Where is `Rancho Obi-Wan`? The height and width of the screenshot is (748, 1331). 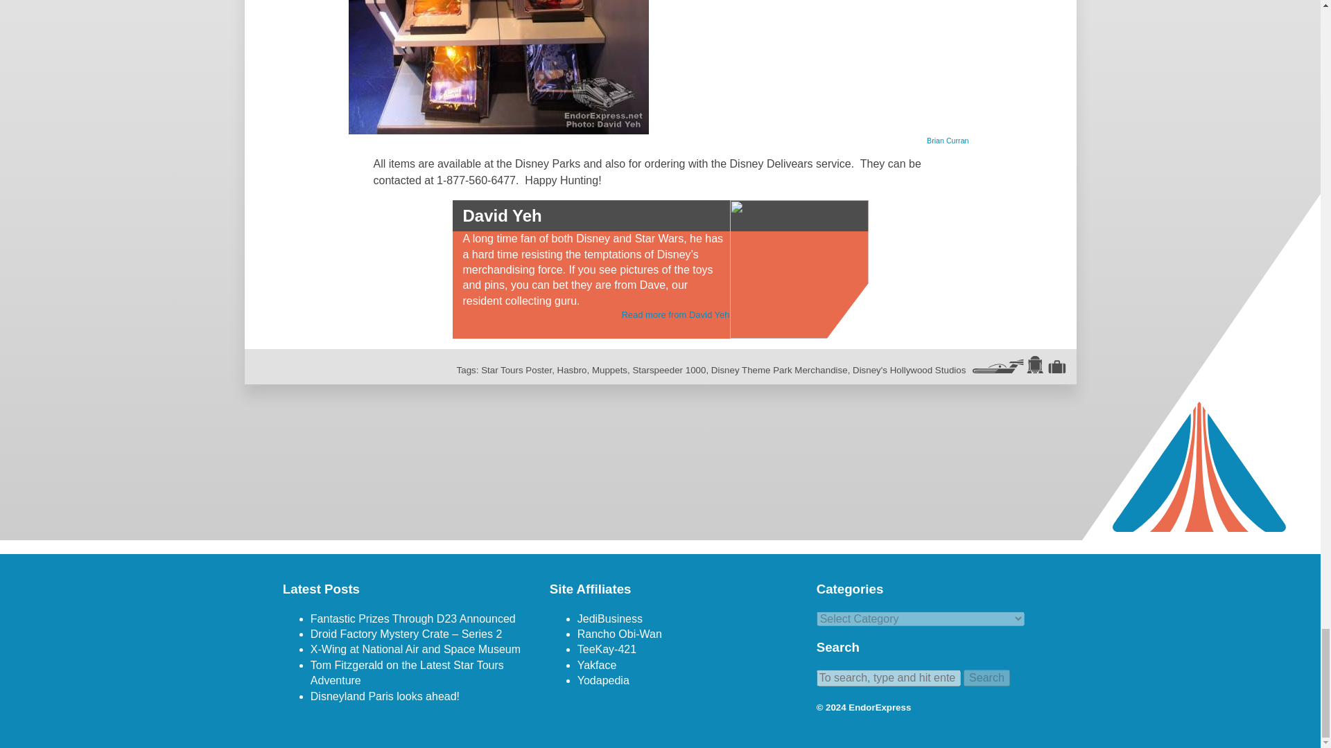
Rancho Obi-Wan is located at coordinates (620, 634).